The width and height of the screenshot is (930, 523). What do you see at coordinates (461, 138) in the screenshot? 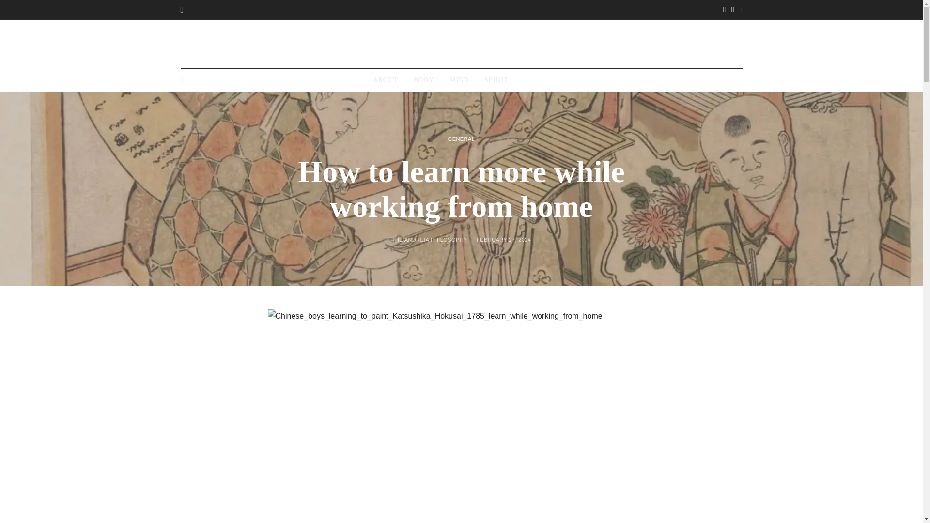
I see `GENERAL` at bounding box center [461, 138].